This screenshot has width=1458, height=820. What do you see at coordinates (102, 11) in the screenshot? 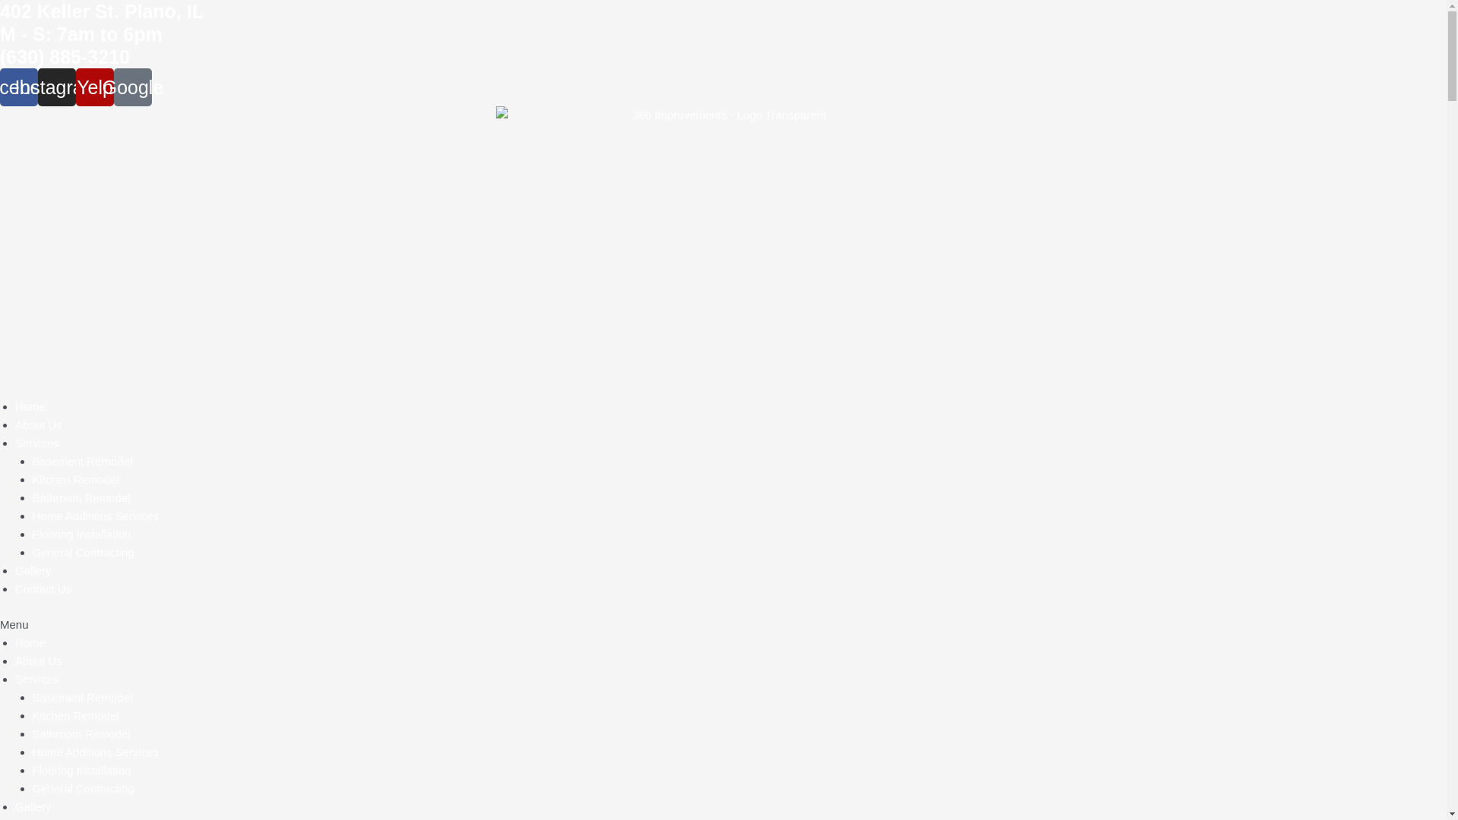
I see `402 Keller St. Plano, IL` at bounding box center [102, 11].